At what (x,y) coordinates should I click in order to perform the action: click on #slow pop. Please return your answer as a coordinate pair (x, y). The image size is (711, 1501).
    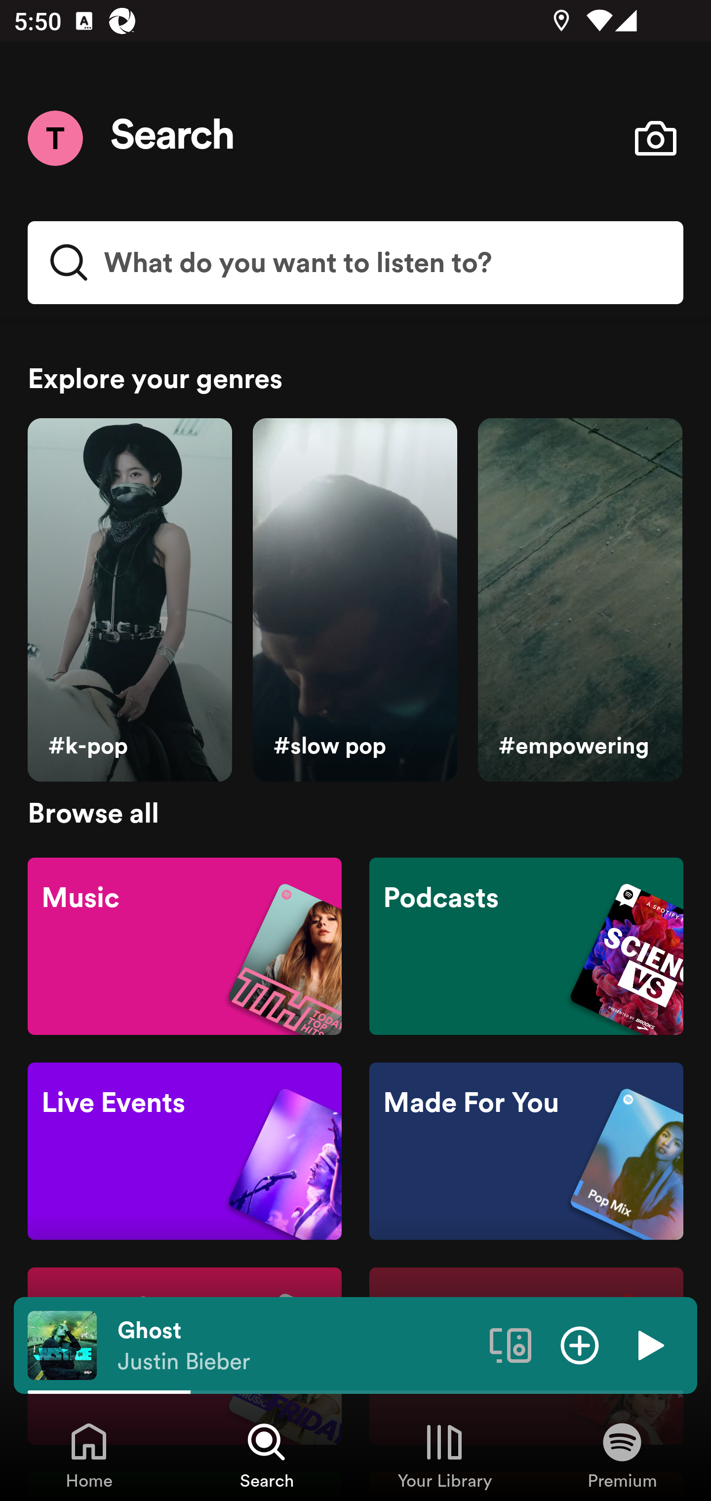
    Looking at the image, I should click on (355, 600).